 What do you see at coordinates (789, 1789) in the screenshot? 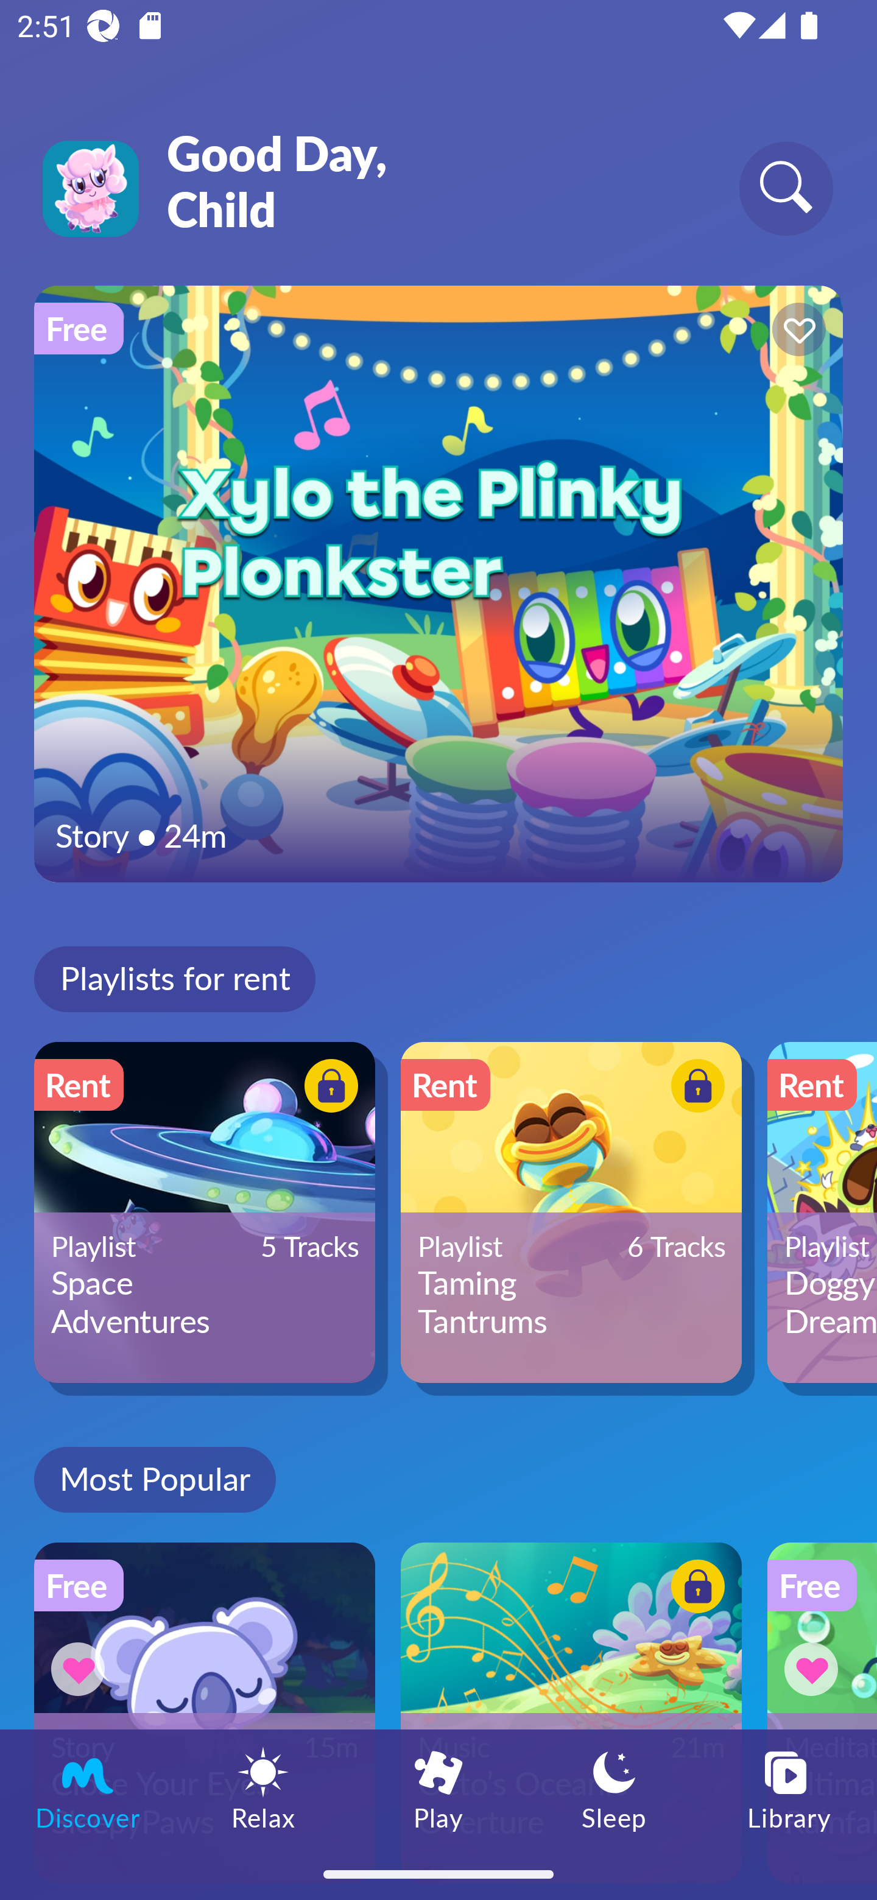
I see `Library` at bounding box center [789, 1789].